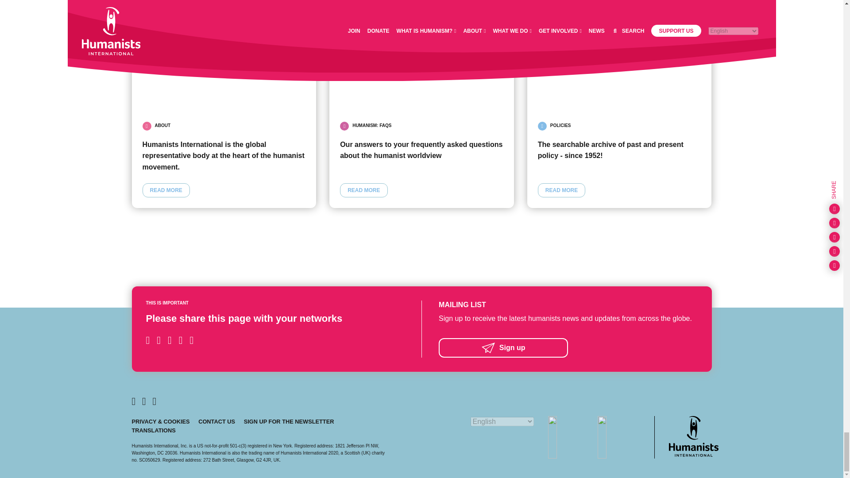 This screenshot has height=478, width=850. Describe the element at coordinates (162, 125) in the screenshot. I see ` About` at that location.